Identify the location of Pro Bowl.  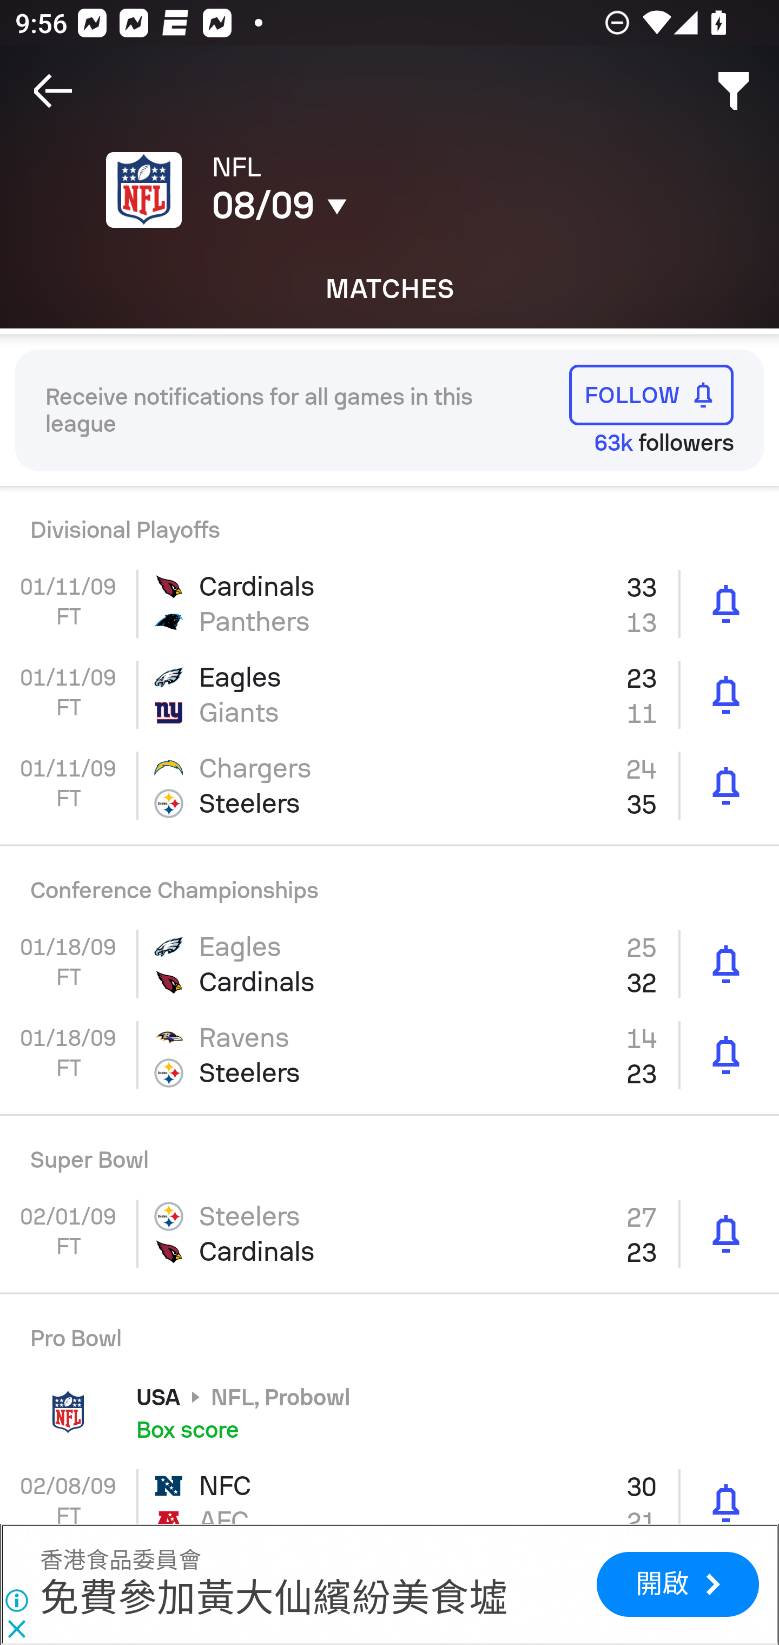
(389, 1331).